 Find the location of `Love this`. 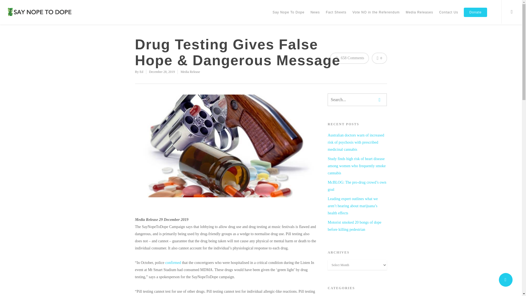

Love this is located at coordinates (379, 58).